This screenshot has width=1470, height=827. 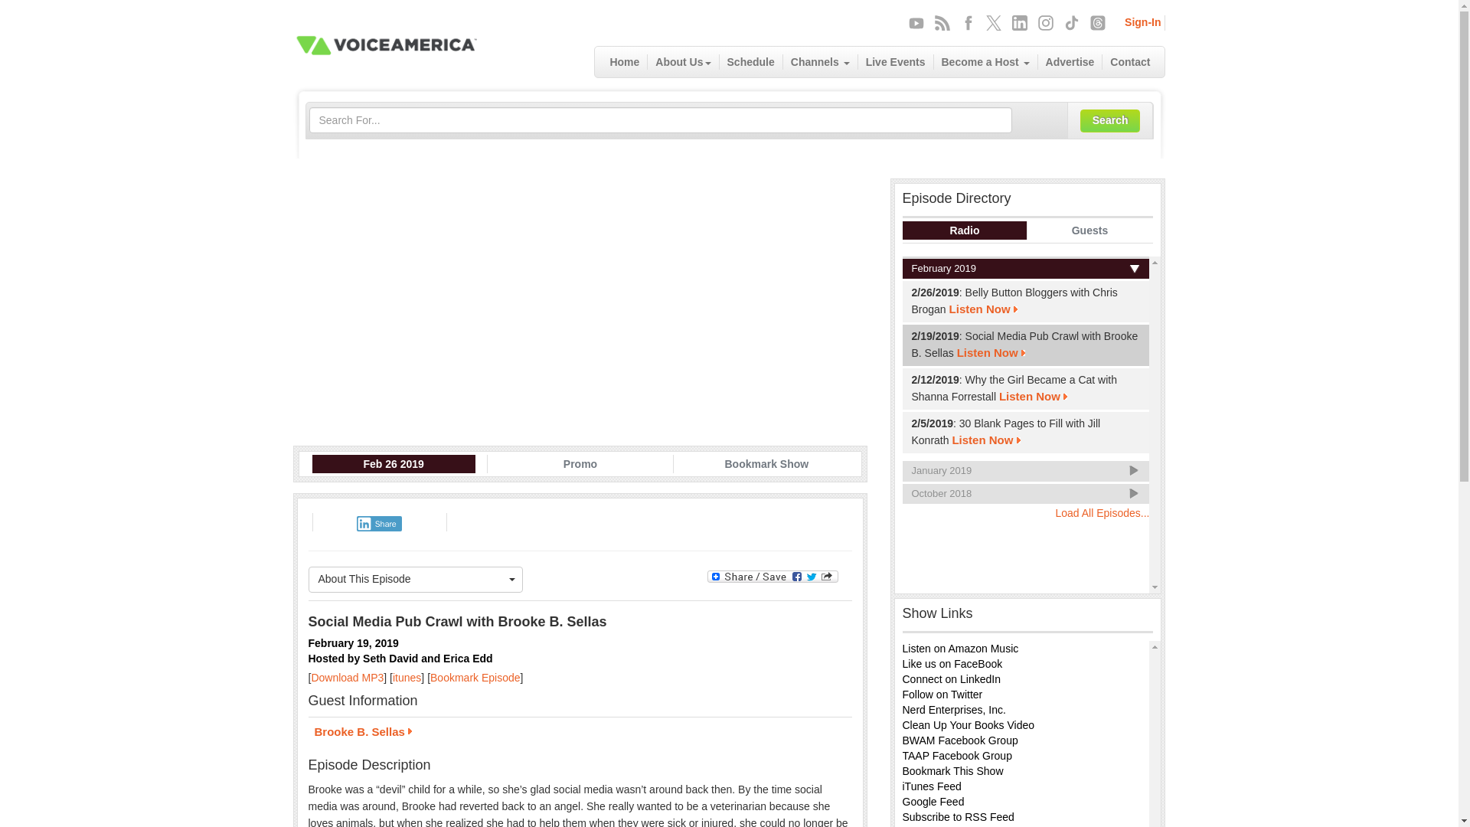 What do you see at coordinates (683, 61) in the screenshot?
I see `About Us` at bounding box center [683, 61].